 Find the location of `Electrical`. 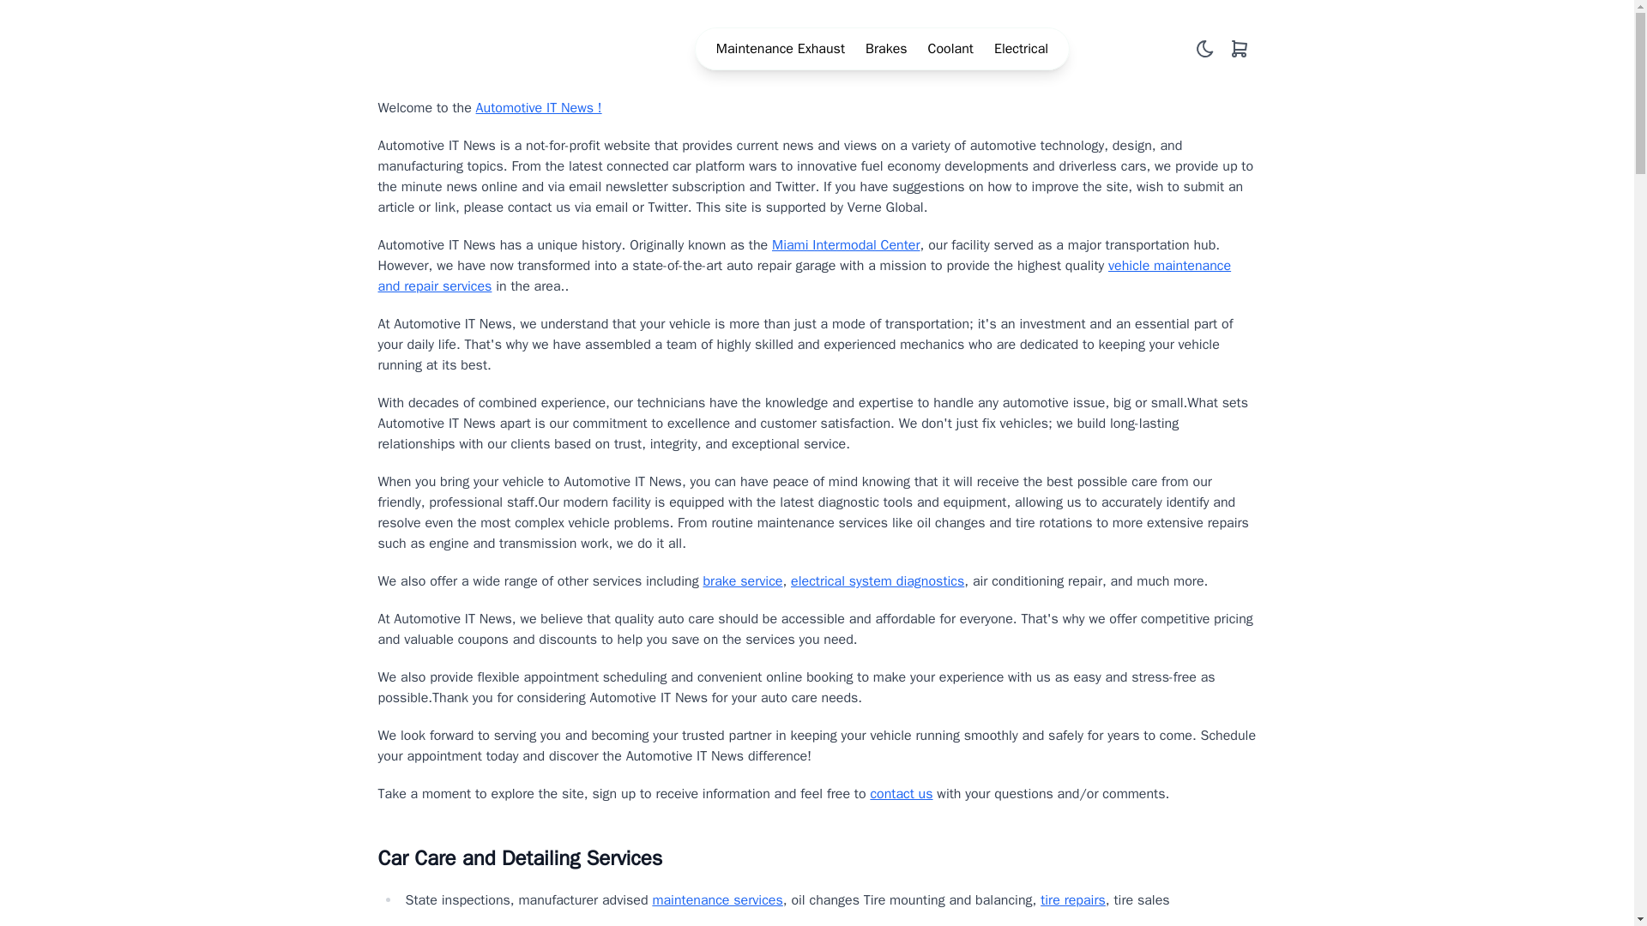

Electrical is located at coordinates (1021, 49).